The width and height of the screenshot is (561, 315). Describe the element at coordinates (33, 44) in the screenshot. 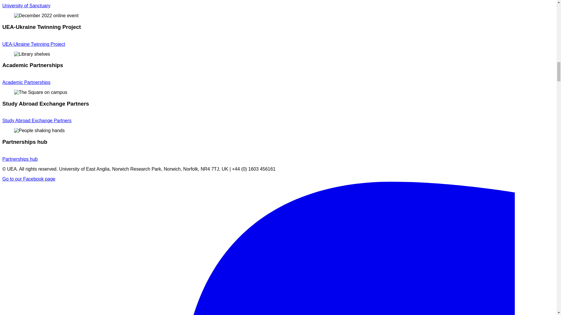

I see `UEA-Ukraine Twinning Project` at that location.